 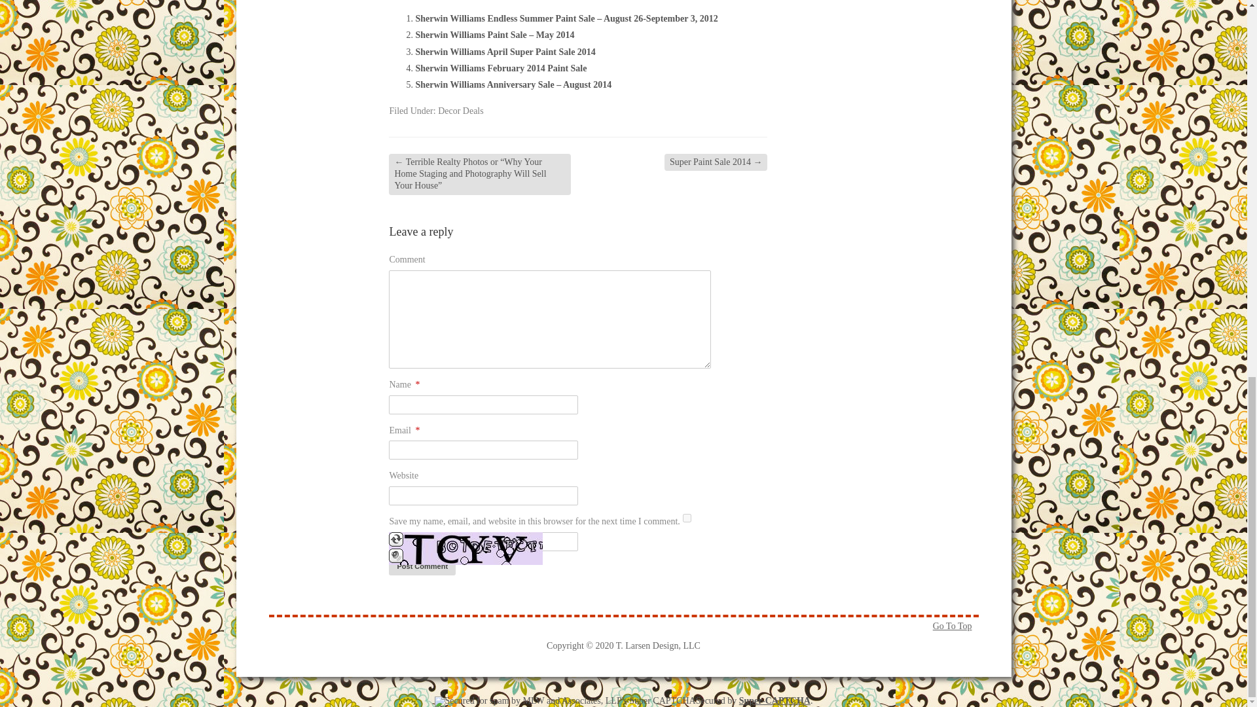 What do you see at coordinates (422, 567) in the screenshot?
I see `Post Comment` at bounding box center [422, 567].